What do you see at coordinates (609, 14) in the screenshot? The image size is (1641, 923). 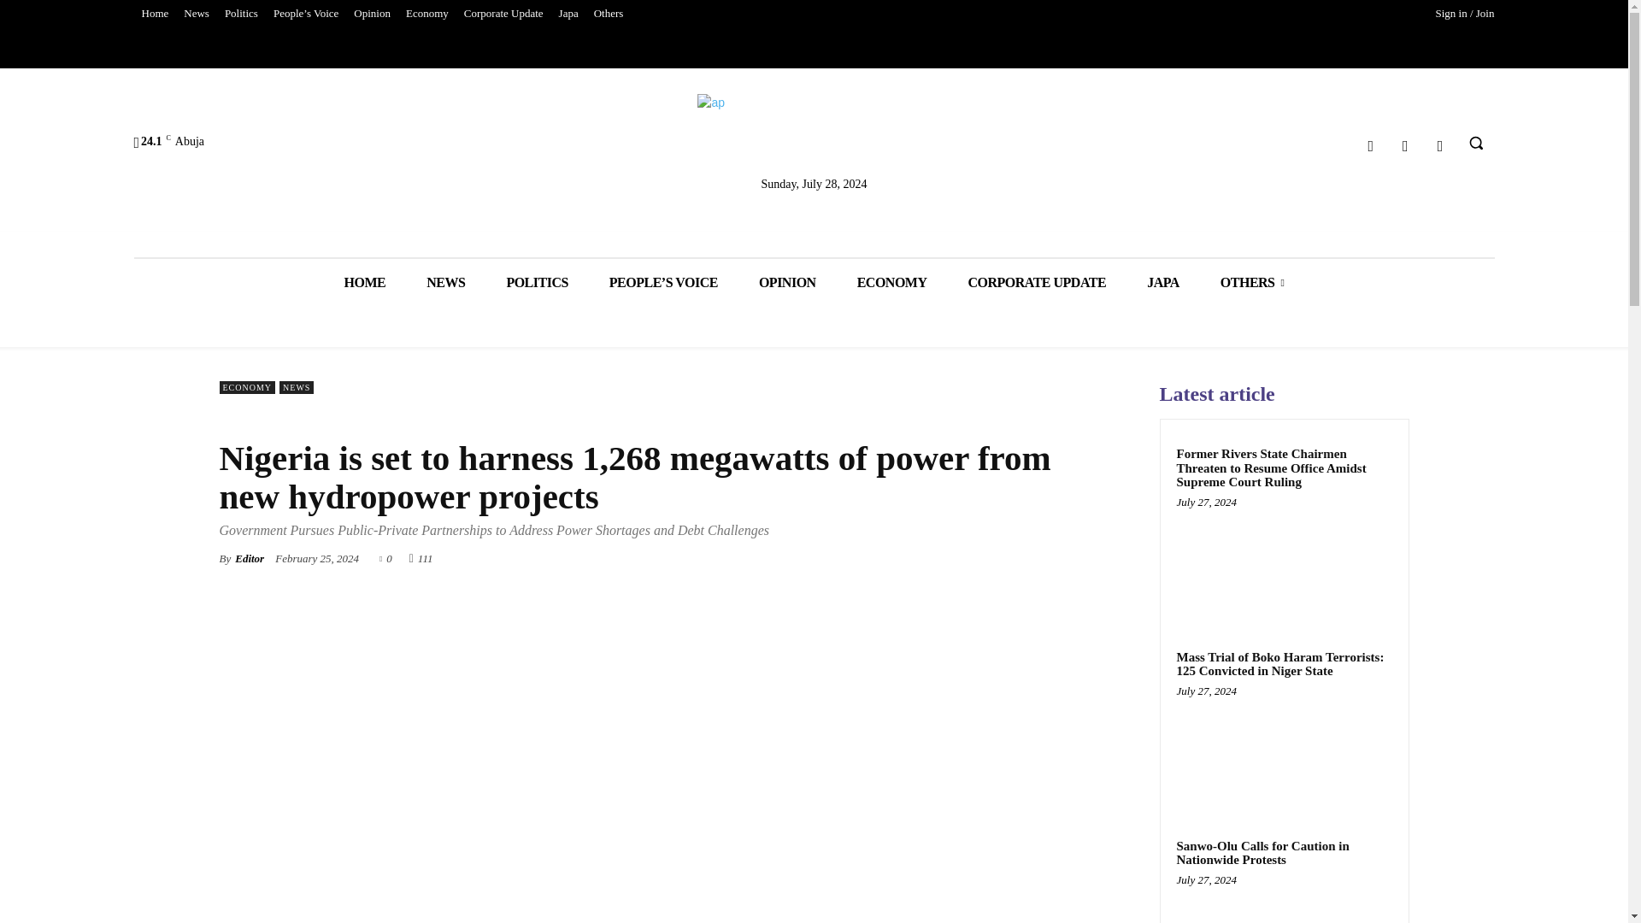 I see `Others` at bounding box center [609, 14].